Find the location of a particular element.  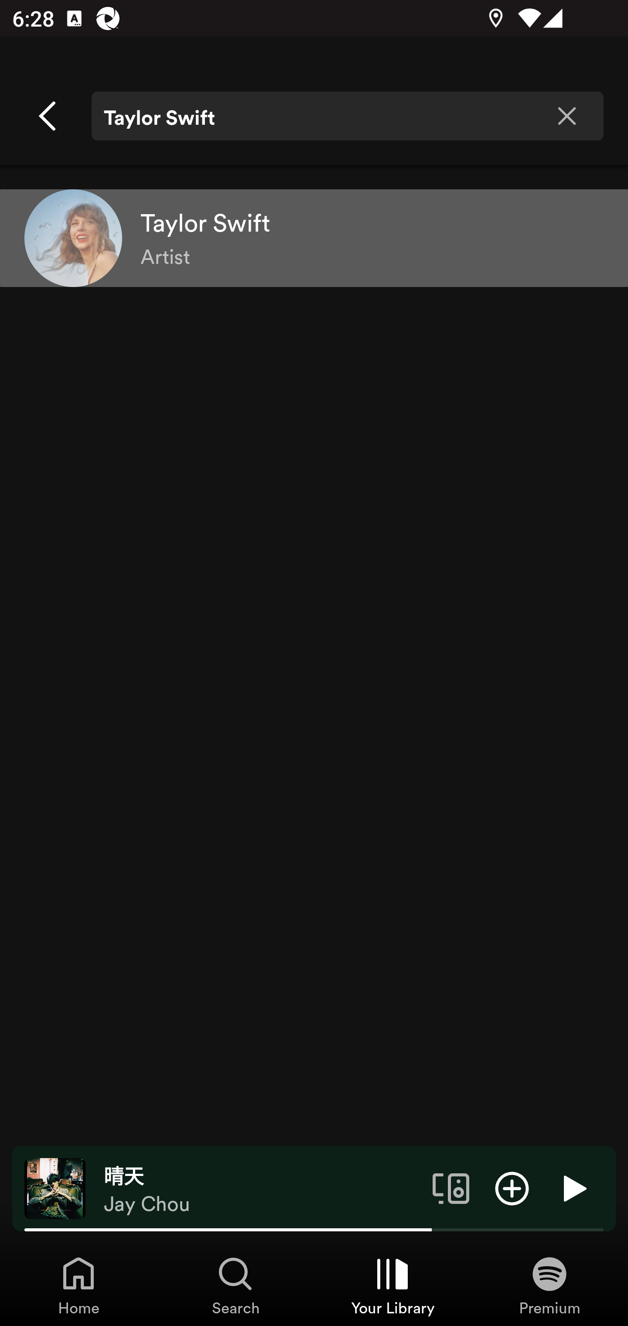

Cancel is located at coordinates (48, 116).